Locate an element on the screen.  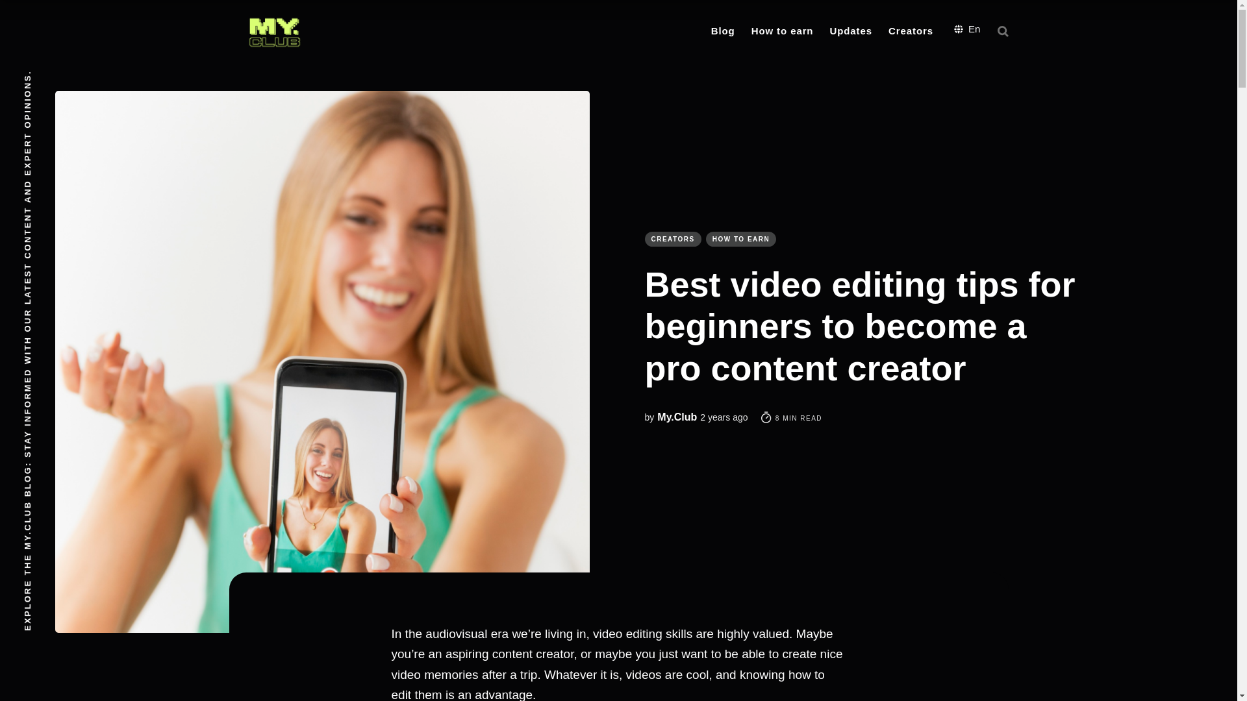
Updates is located at coordinates (851, 31).